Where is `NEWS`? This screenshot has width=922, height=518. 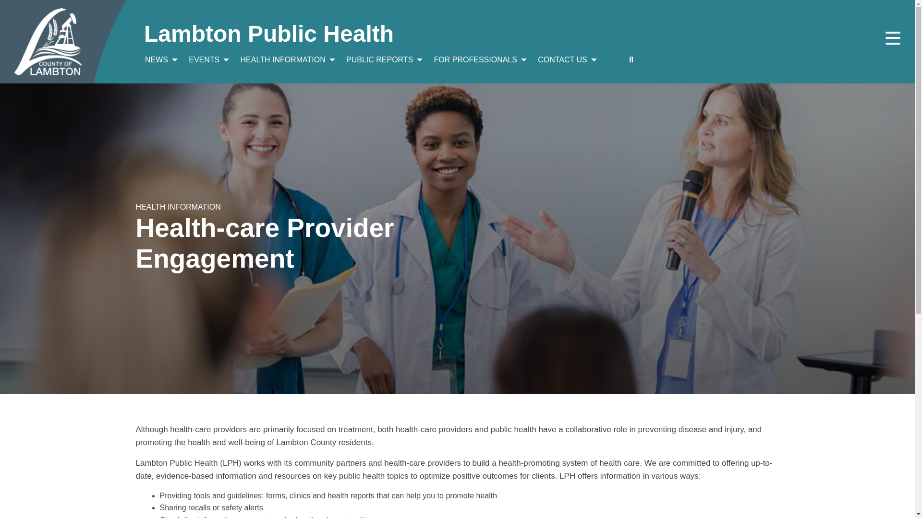 NEWS is located at coordinates (159, 59).